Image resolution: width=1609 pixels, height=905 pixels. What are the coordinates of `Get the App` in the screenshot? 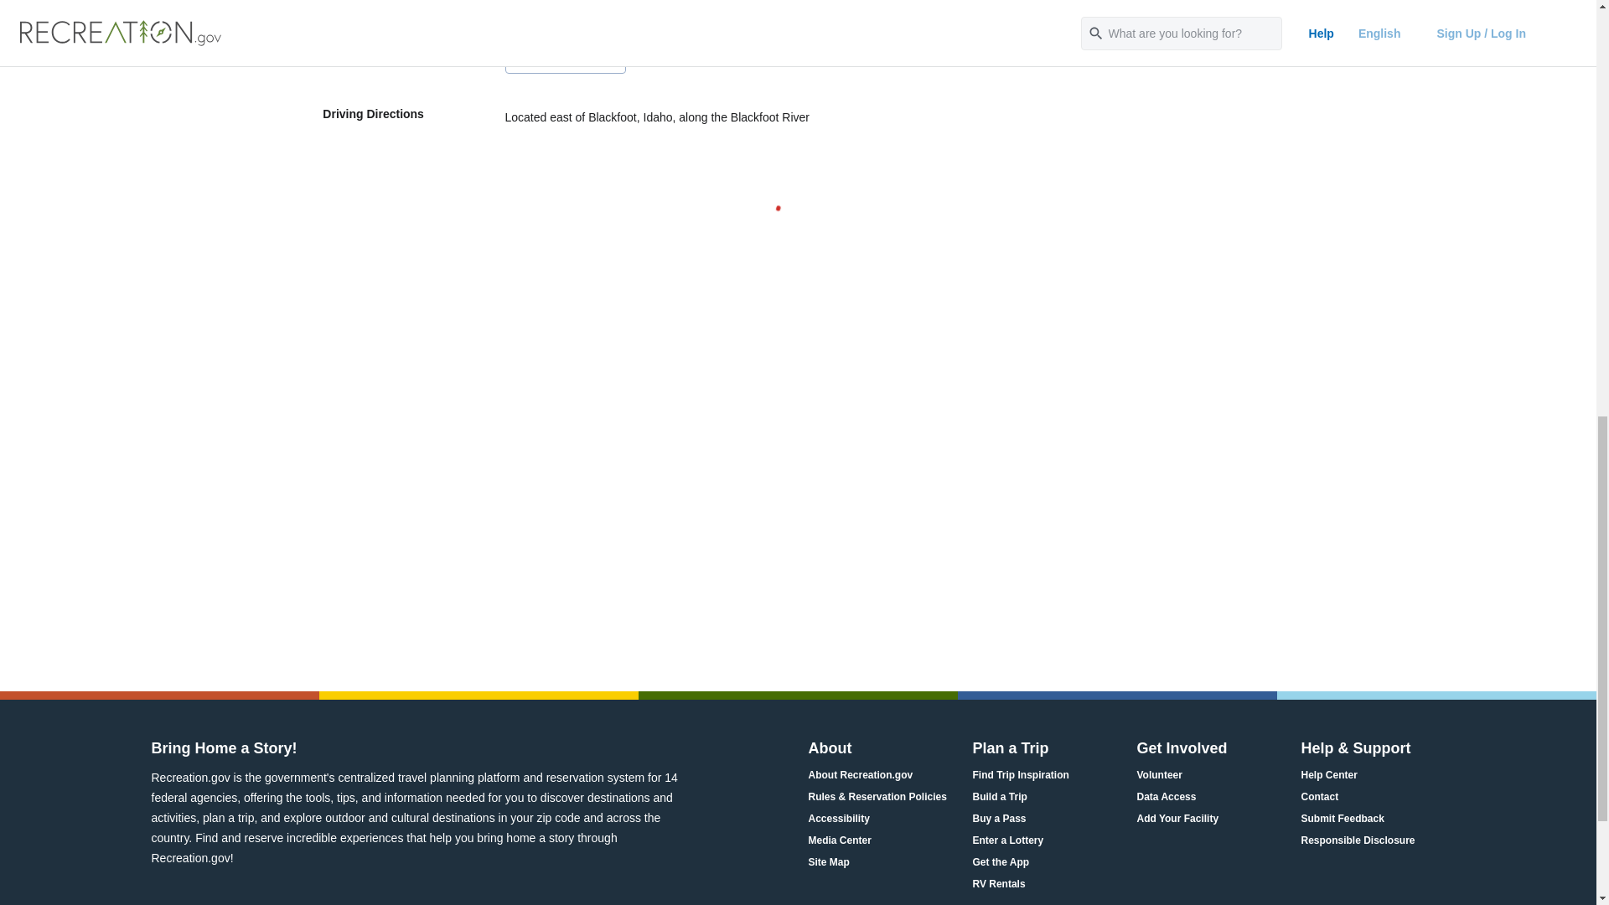 It's located at (1001, 863).